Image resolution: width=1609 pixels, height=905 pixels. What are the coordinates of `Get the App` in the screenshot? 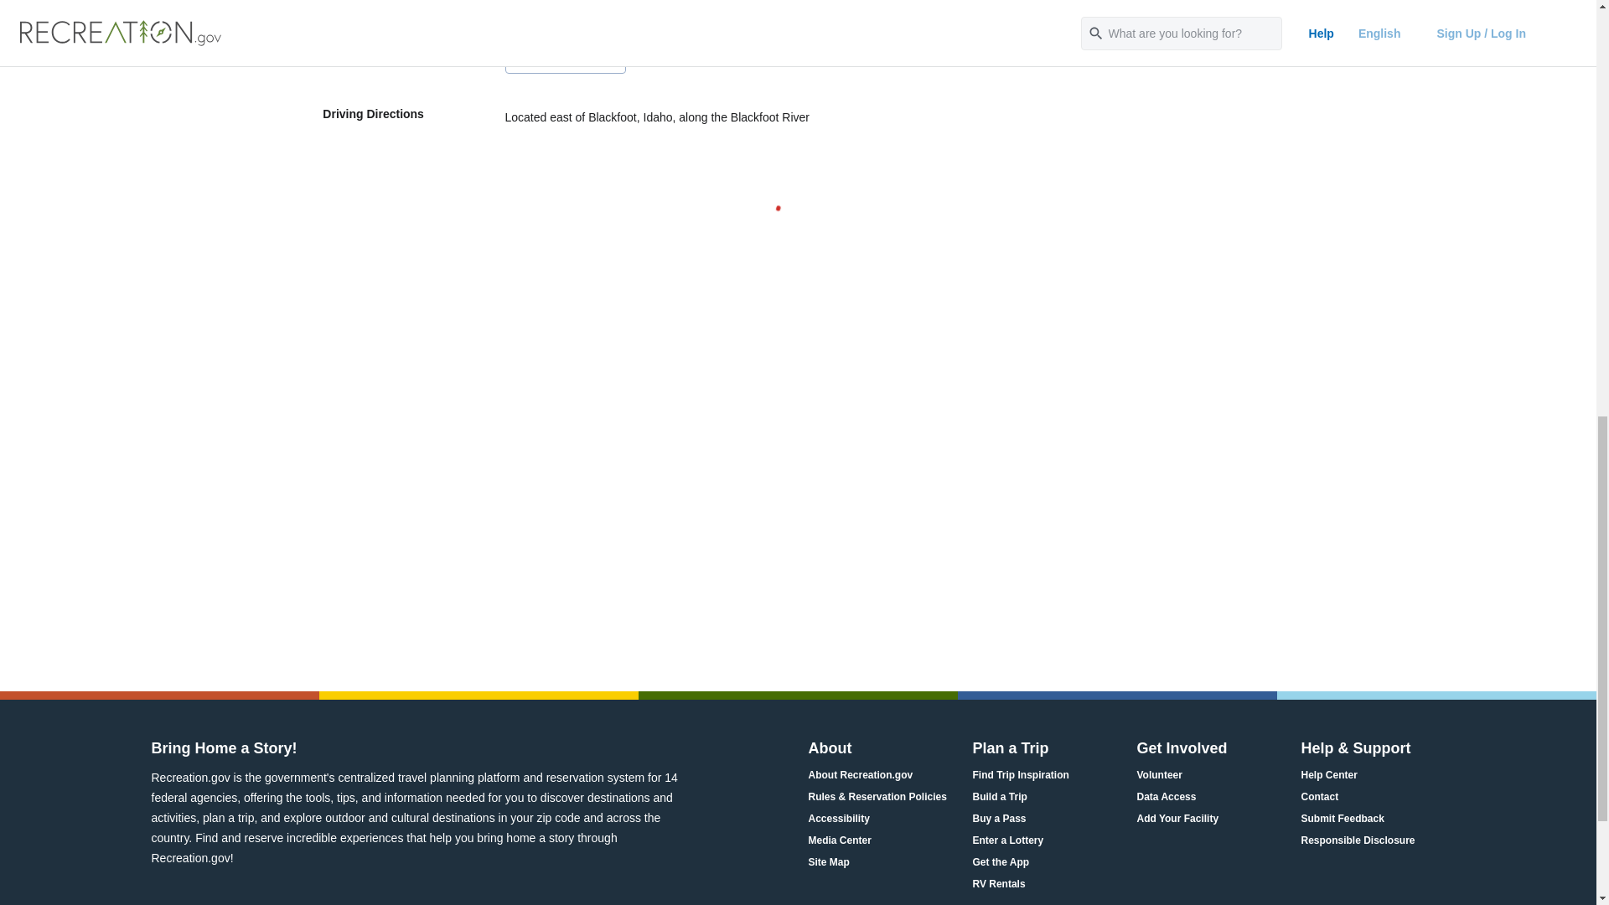 It's located at (1001, 863).